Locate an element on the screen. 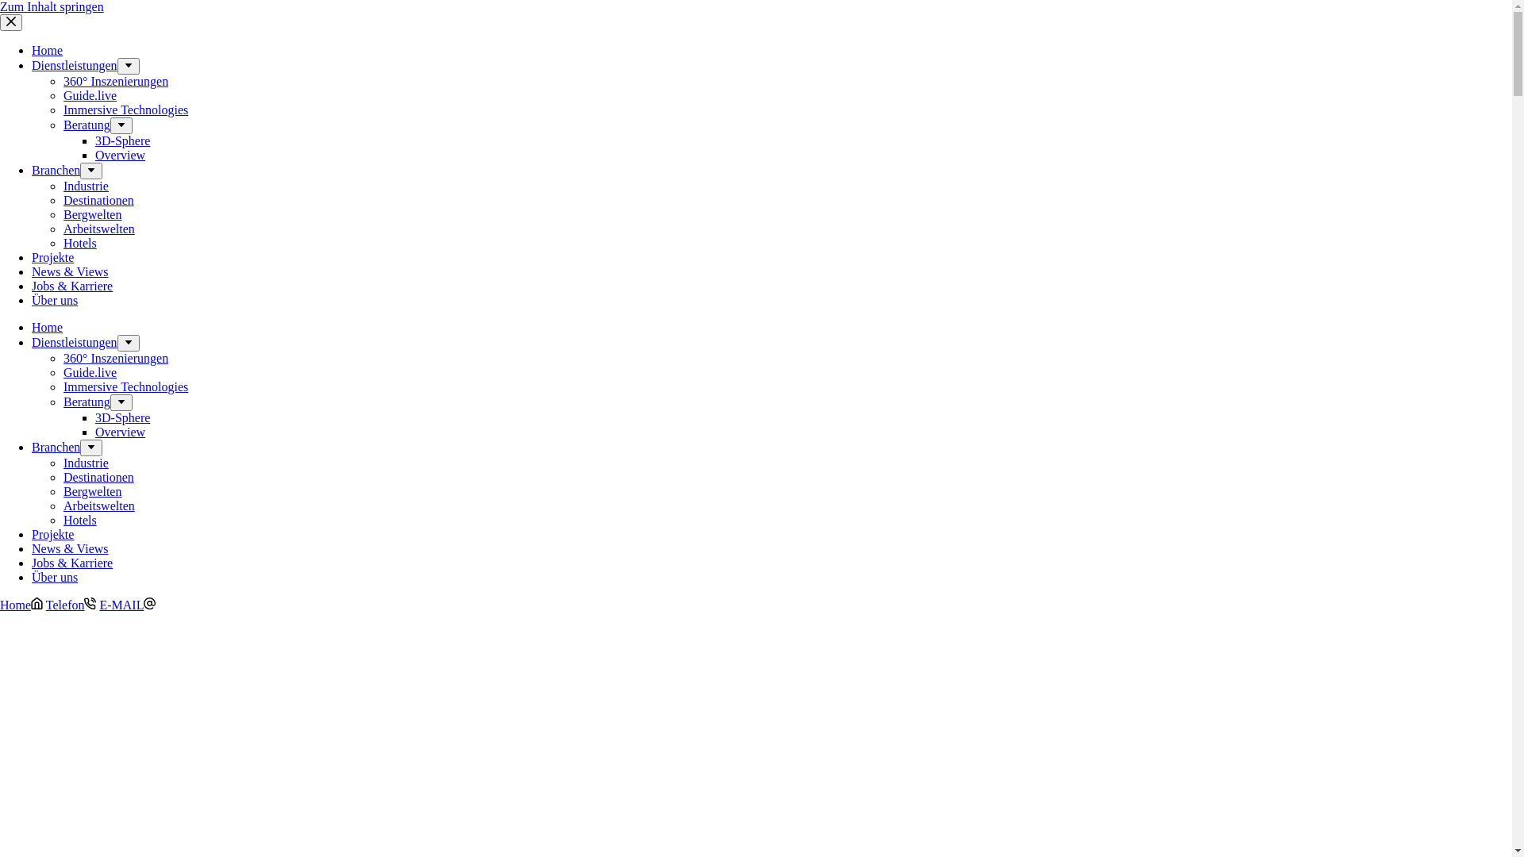  Dienstleistungen is located at coordinates (75, 343).